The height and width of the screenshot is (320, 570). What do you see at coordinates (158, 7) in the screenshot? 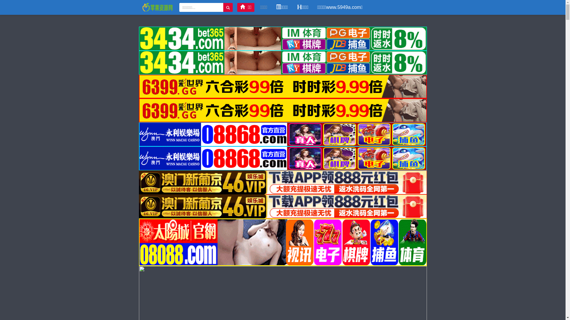
I see `www.5949a.com` at bounding box center [158, 7].